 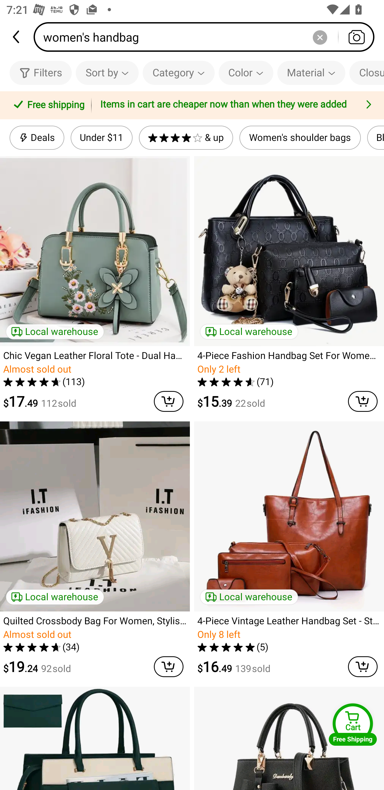 What do you see at coordinates (17, 37) in the screenshot?
I see `back` at bounding box center [17, 37].